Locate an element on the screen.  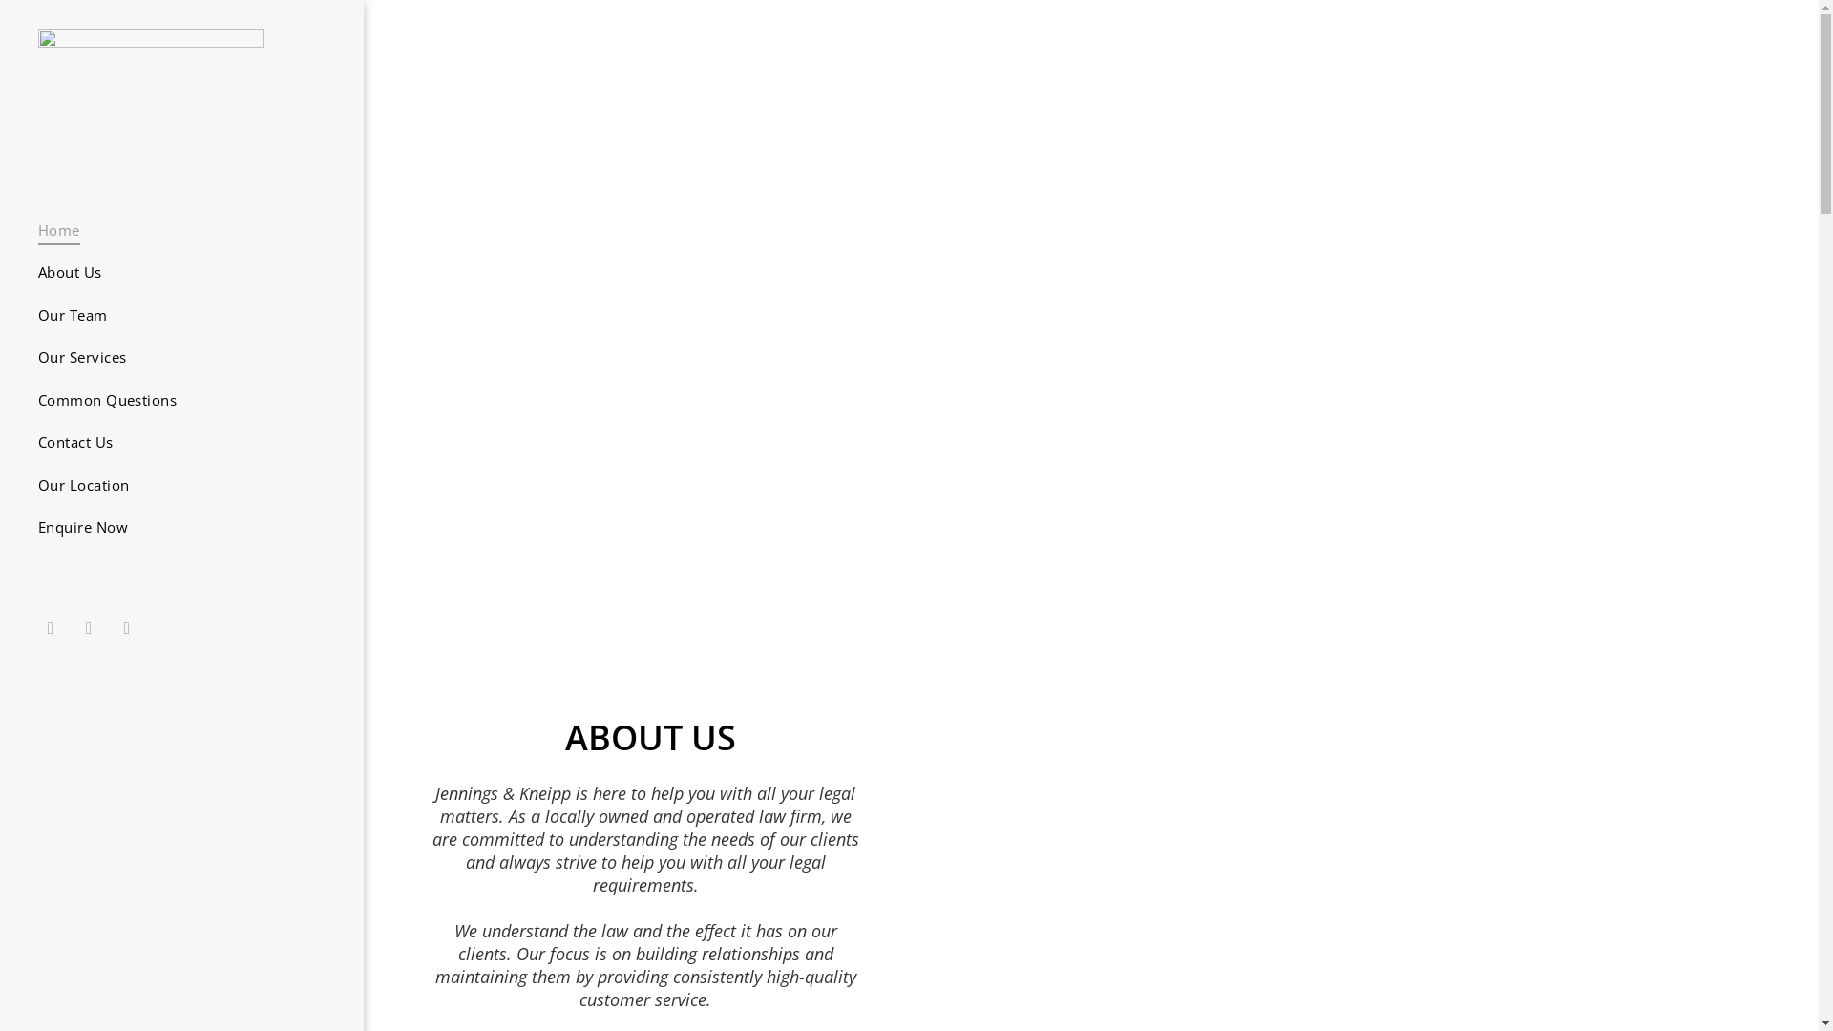
Enquire Now is located at coordinates (175, 527).